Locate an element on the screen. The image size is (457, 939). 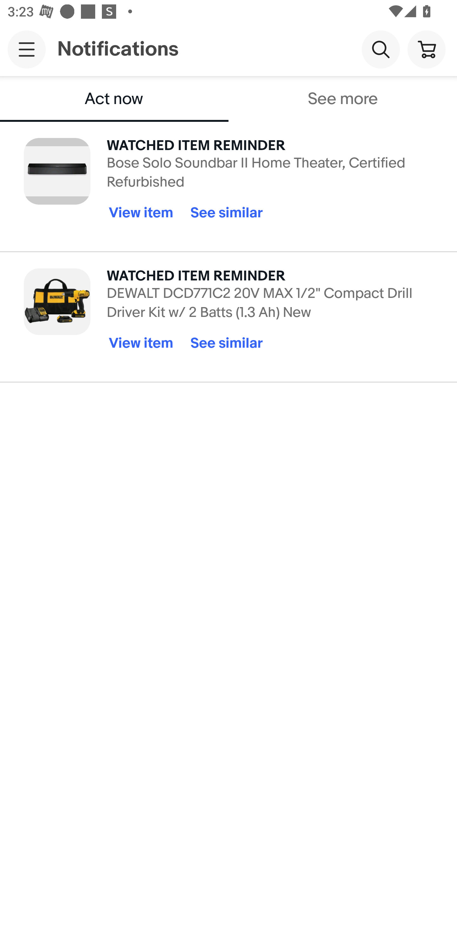
Cart button shopping cart is located at coordinates (426, 49).